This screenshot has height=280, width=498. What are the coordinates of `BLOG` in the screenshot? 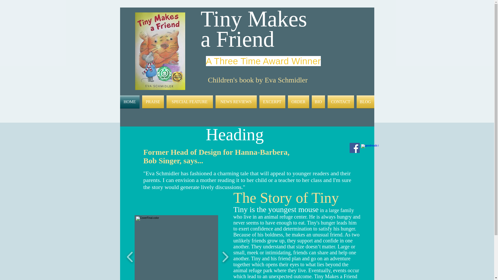 It's located at (365, 102).